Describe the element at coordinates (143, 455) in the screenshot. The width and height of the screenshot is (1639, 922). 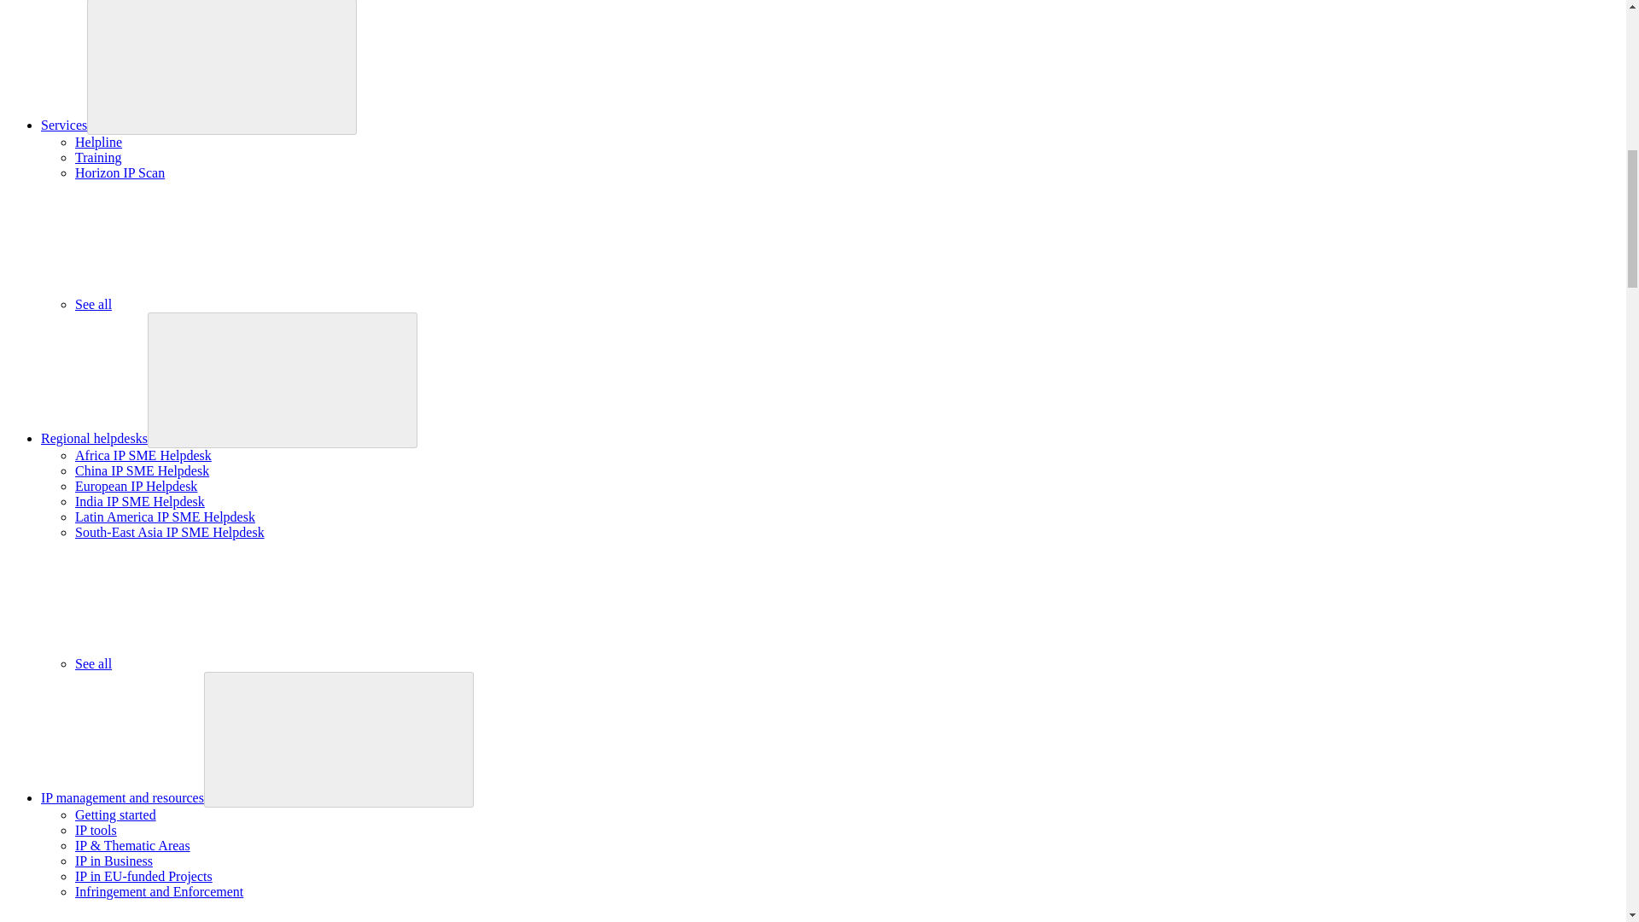
I see `Africa IP SME Helpdesk` at that location.